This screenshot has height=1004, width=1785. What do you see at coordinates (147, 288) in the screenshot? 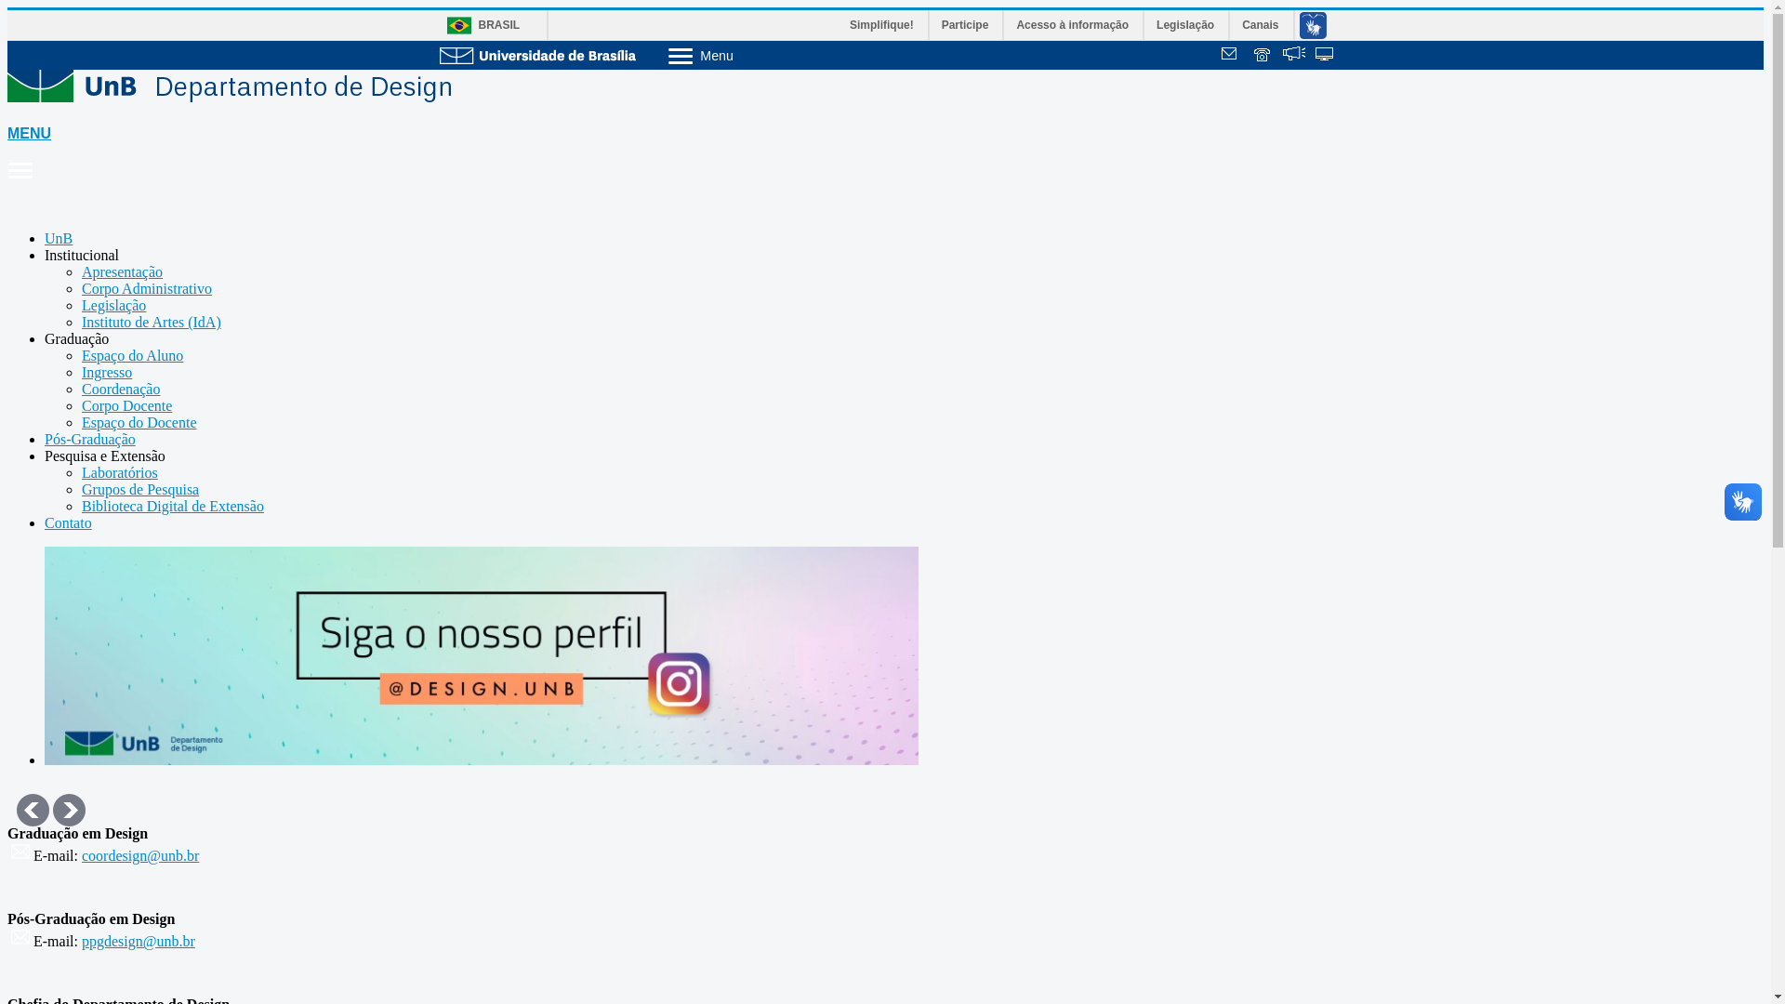
I see `Corpo Administrativo` at bounding box center [147, 288].